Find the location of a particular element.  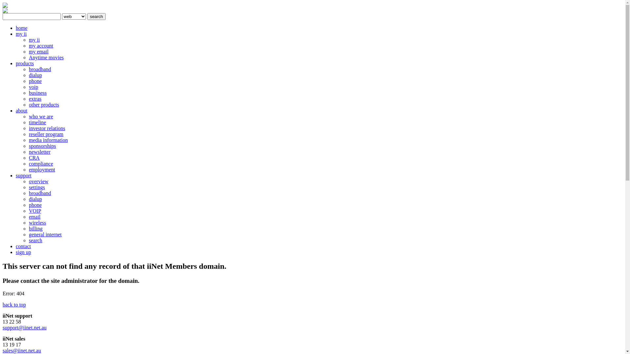

sales@iinet.net.au is located at coordinates (22, 351).